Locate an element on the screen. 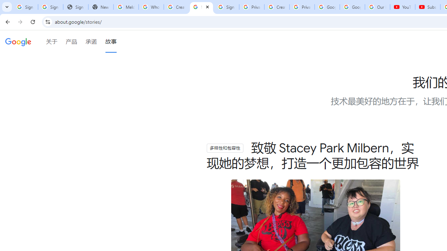 The height and width of the screenshot is (251, 447). Create your Google Account is located at coordinates (176, 7).